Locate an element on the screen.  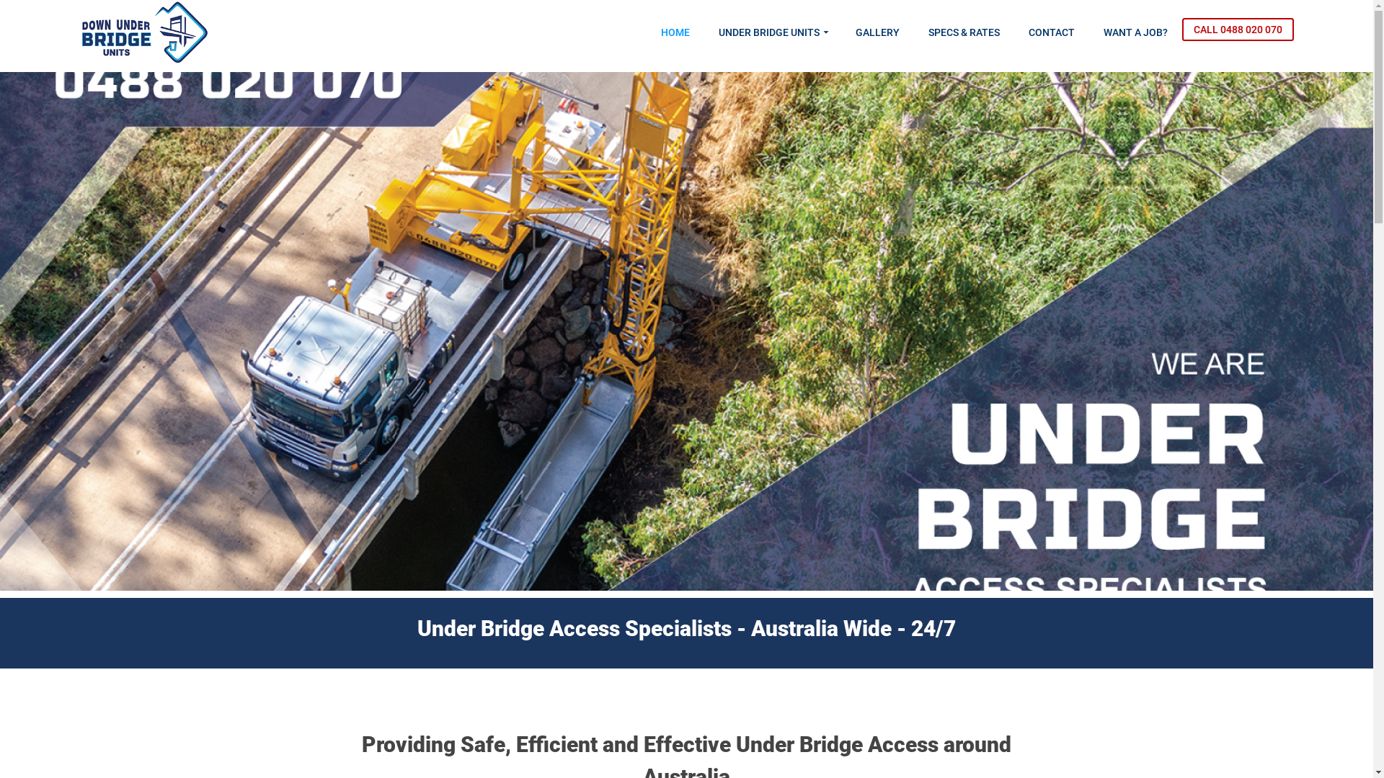
CALL 0488 020 070 is located at coordinates (1238, 30).